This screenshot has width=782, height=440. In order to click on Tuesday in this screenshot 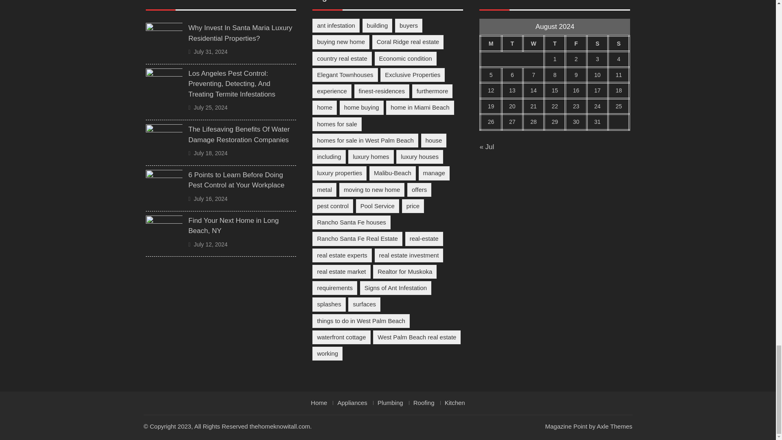, I will do `click(512, 44)`.